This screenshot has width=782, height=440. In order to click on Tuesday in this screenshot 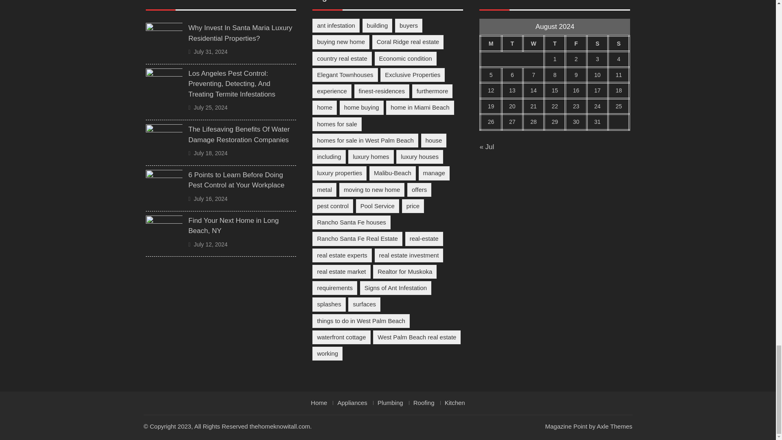, I will do `click(512, 44)`.